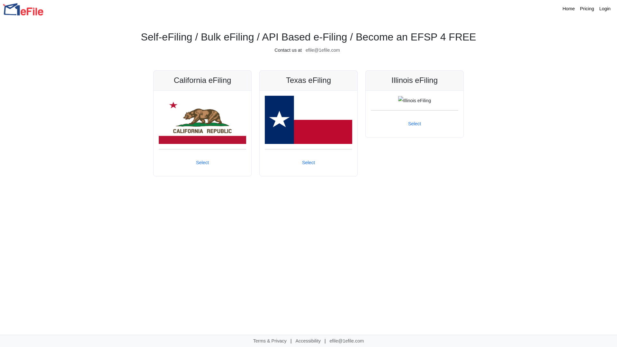 The height and width of the screenshot is (347, 617). Describe the element at coordinates (587, 9) in the screenshot. I see `Pricing` at that location.